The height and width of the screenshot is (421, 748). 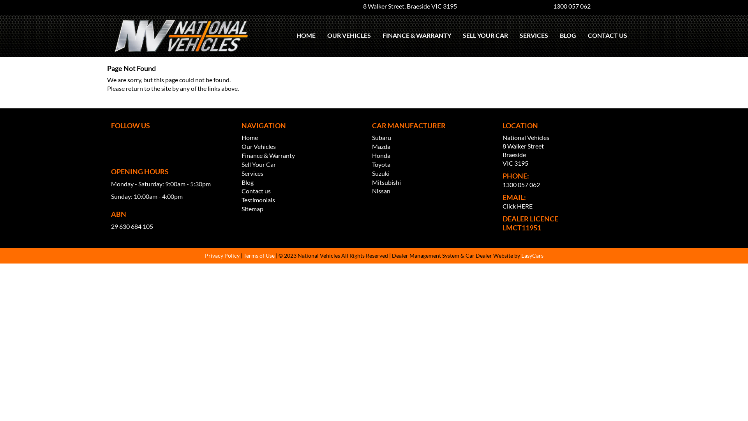 I want to click on 1300 057 062, so click(x=521, y=185).